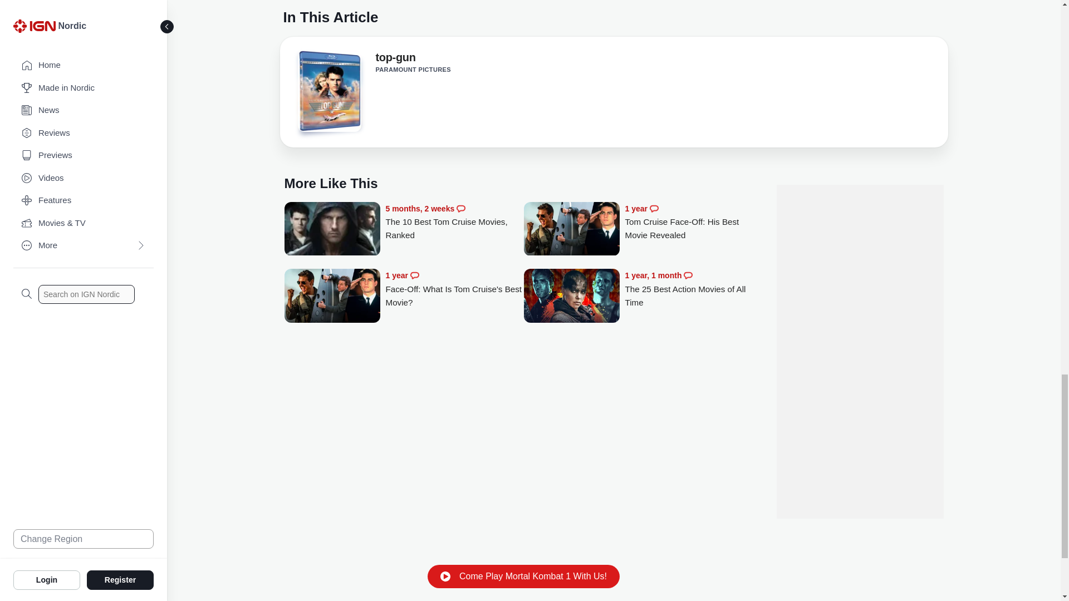 This screenshot has height=601, width=1069. What do you see at coordinates (332, 230) in the screenshot?
I see `The 10 Best Tom Cruise Movies, Ranked` at bounding box center [332, 230].